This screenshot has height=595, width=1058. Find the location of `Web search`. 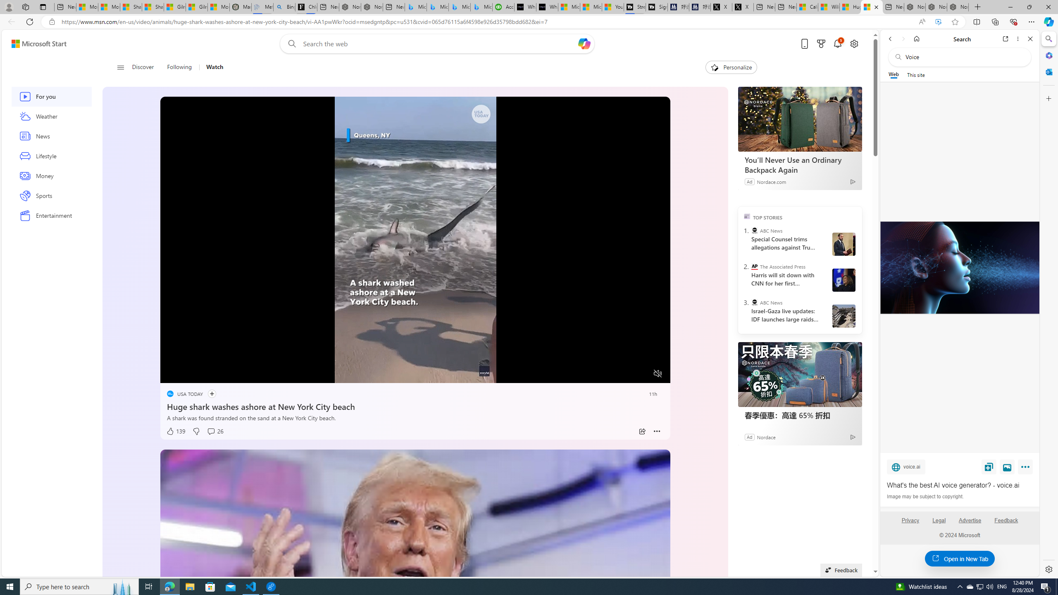

Web search is located at coordinates (290, 44).